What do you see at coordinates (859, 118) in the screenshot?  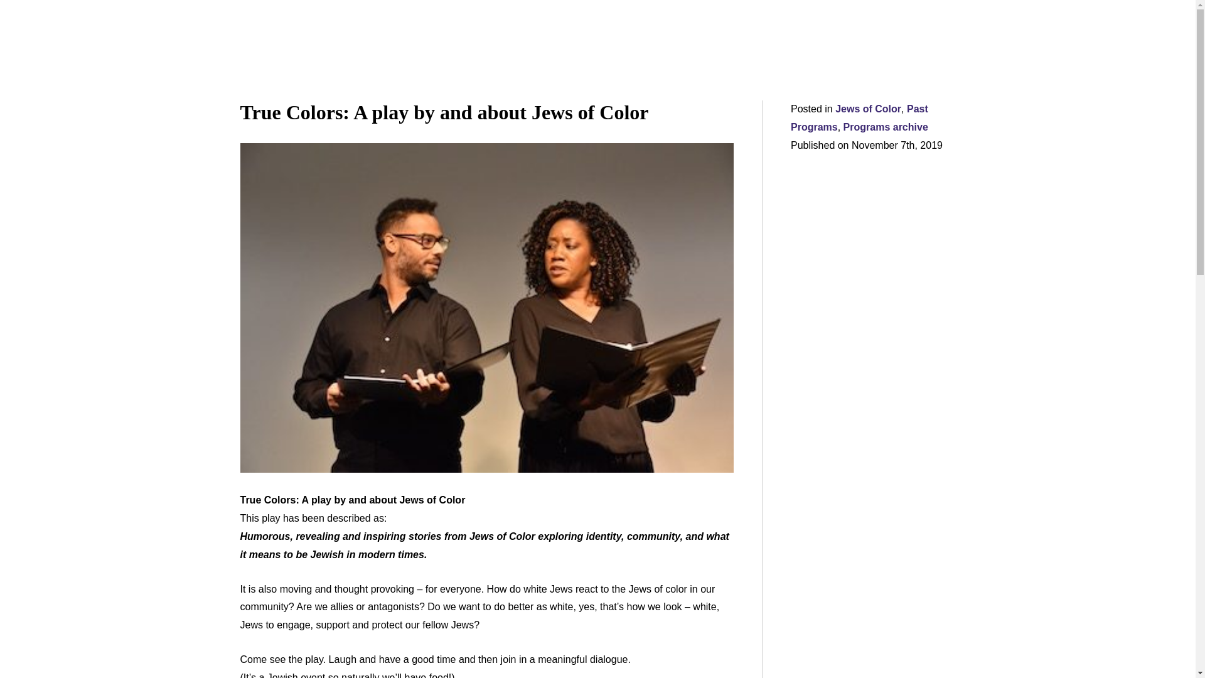 I see `Past Programs` at bounding box center [859, 118].